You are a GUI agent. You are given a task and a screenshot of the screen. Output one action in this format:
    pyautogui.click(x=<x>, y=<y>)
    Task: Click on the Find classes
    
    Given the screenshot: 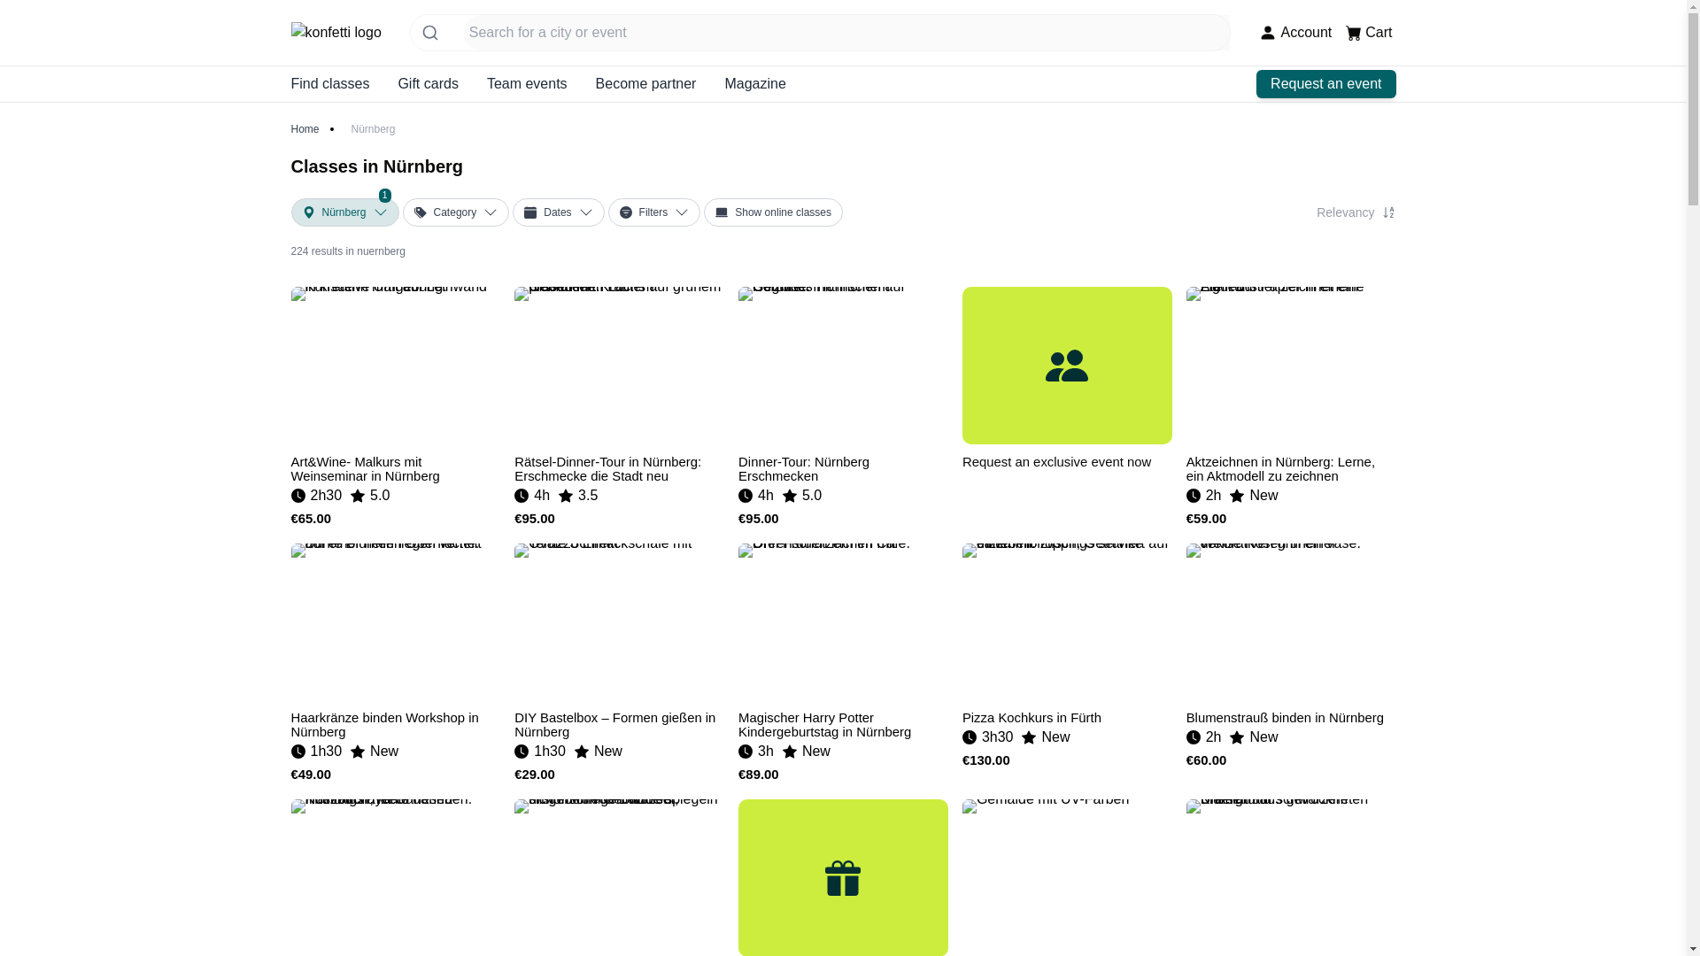 What is the action you would take?
    pyautogui.click(x=329, y=83)
    